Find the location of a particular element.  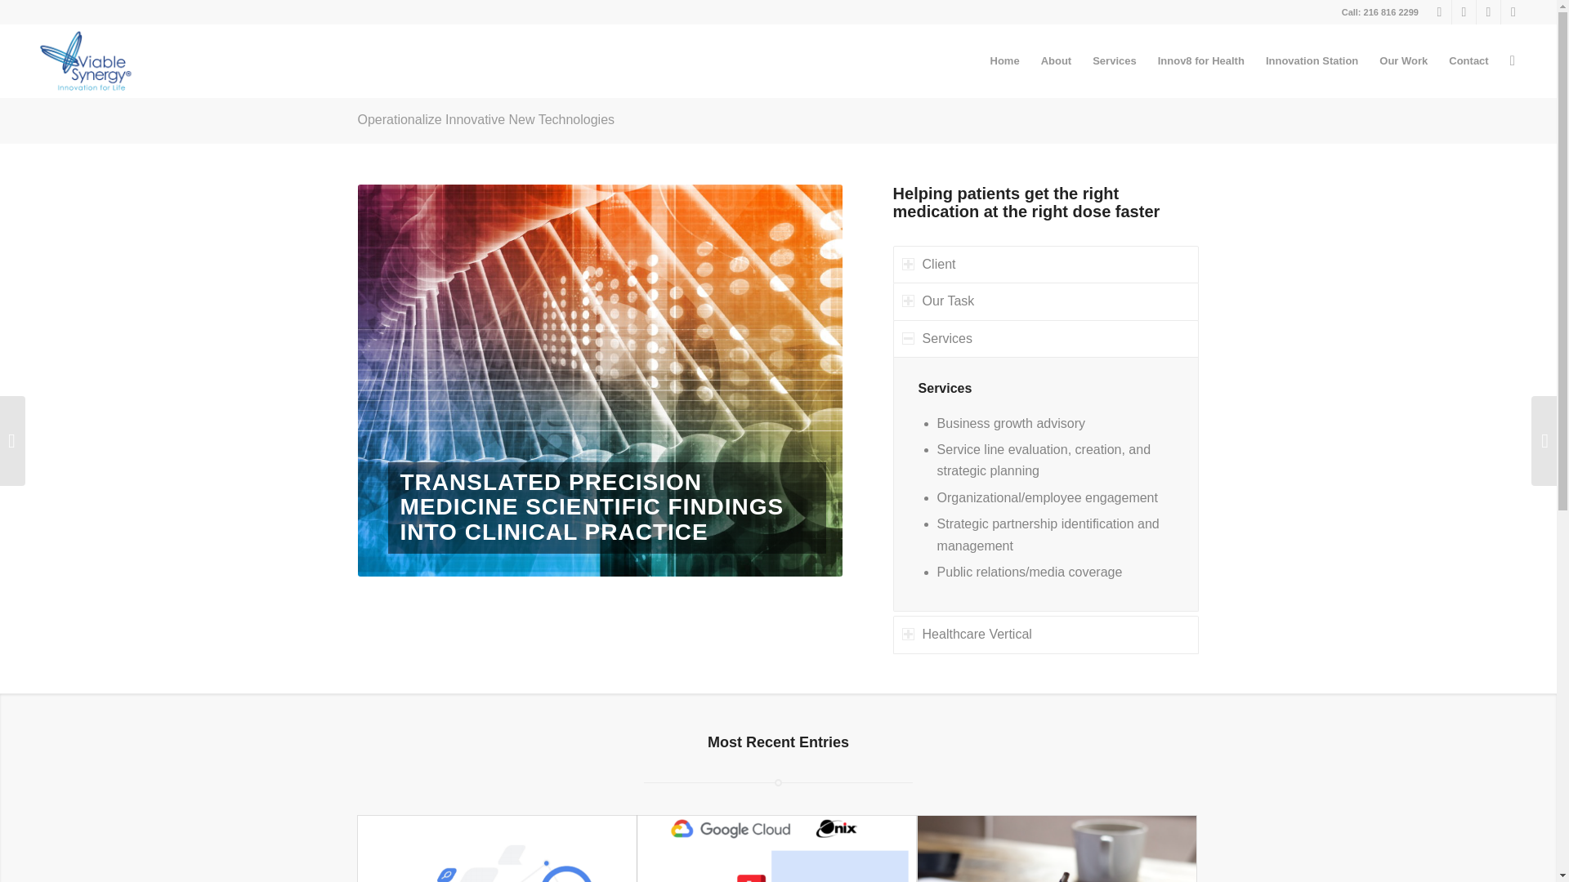

Twitter is located at coordinates (1487, 12).